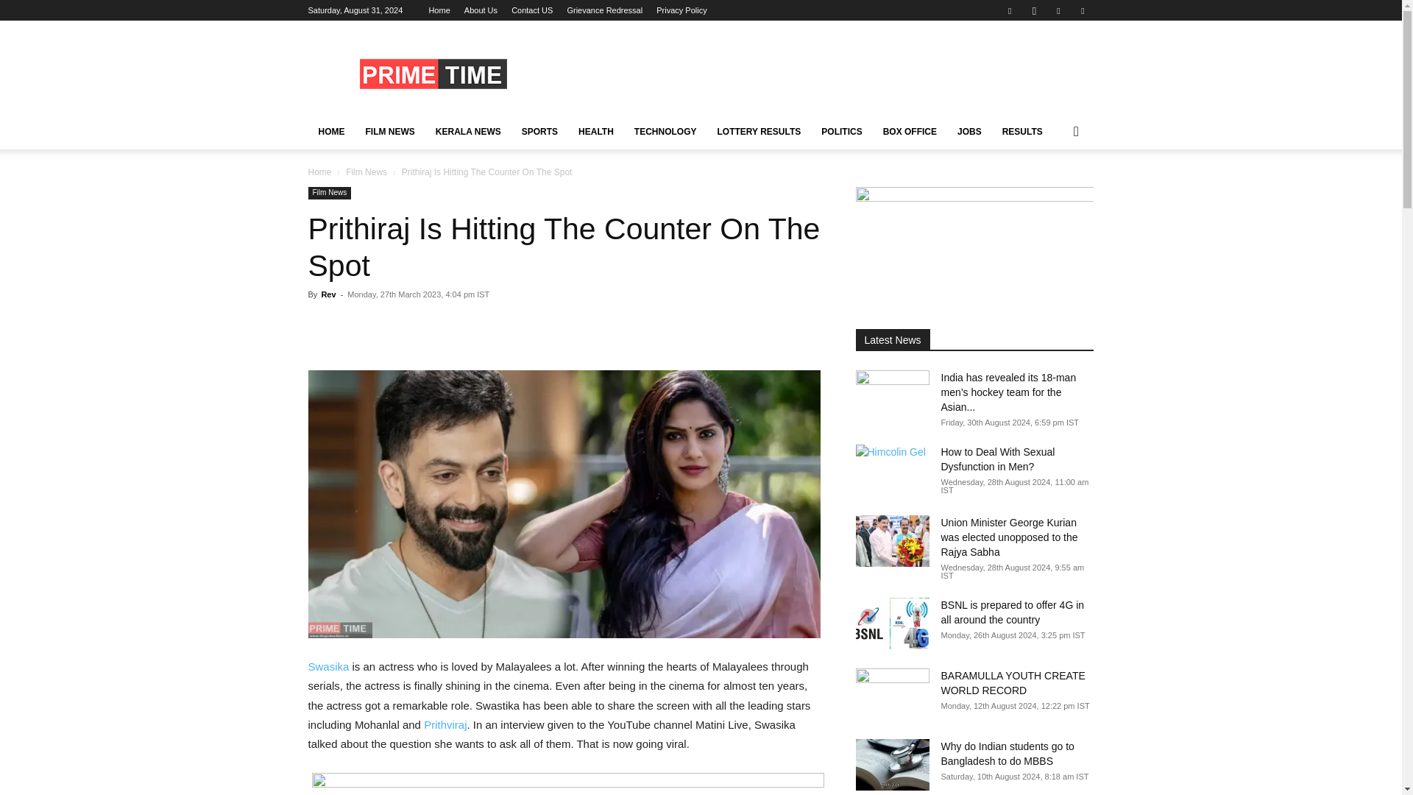  I want to click on About Us, so click(481, 10).